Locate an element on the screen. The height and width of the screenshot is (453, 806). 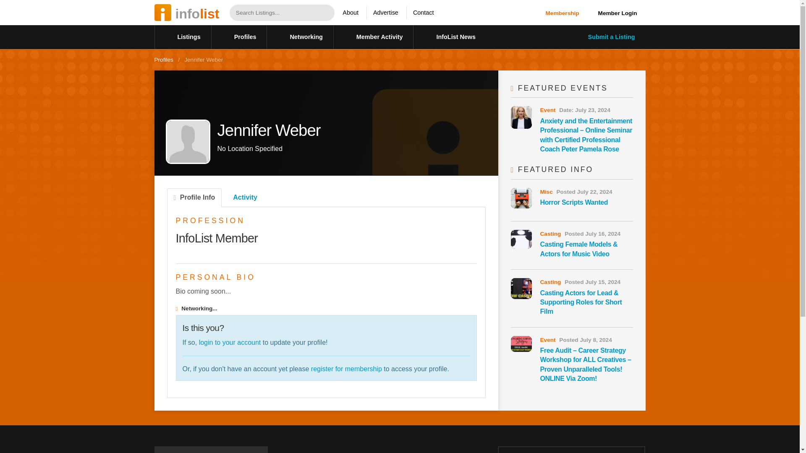
About is located at coordinates (350, 13).